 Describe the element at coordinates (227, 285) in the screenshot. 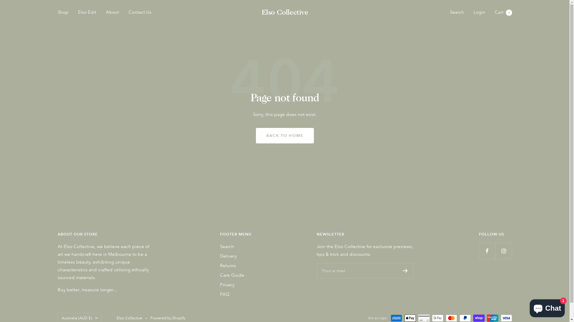

I see `Privacy` at that location.